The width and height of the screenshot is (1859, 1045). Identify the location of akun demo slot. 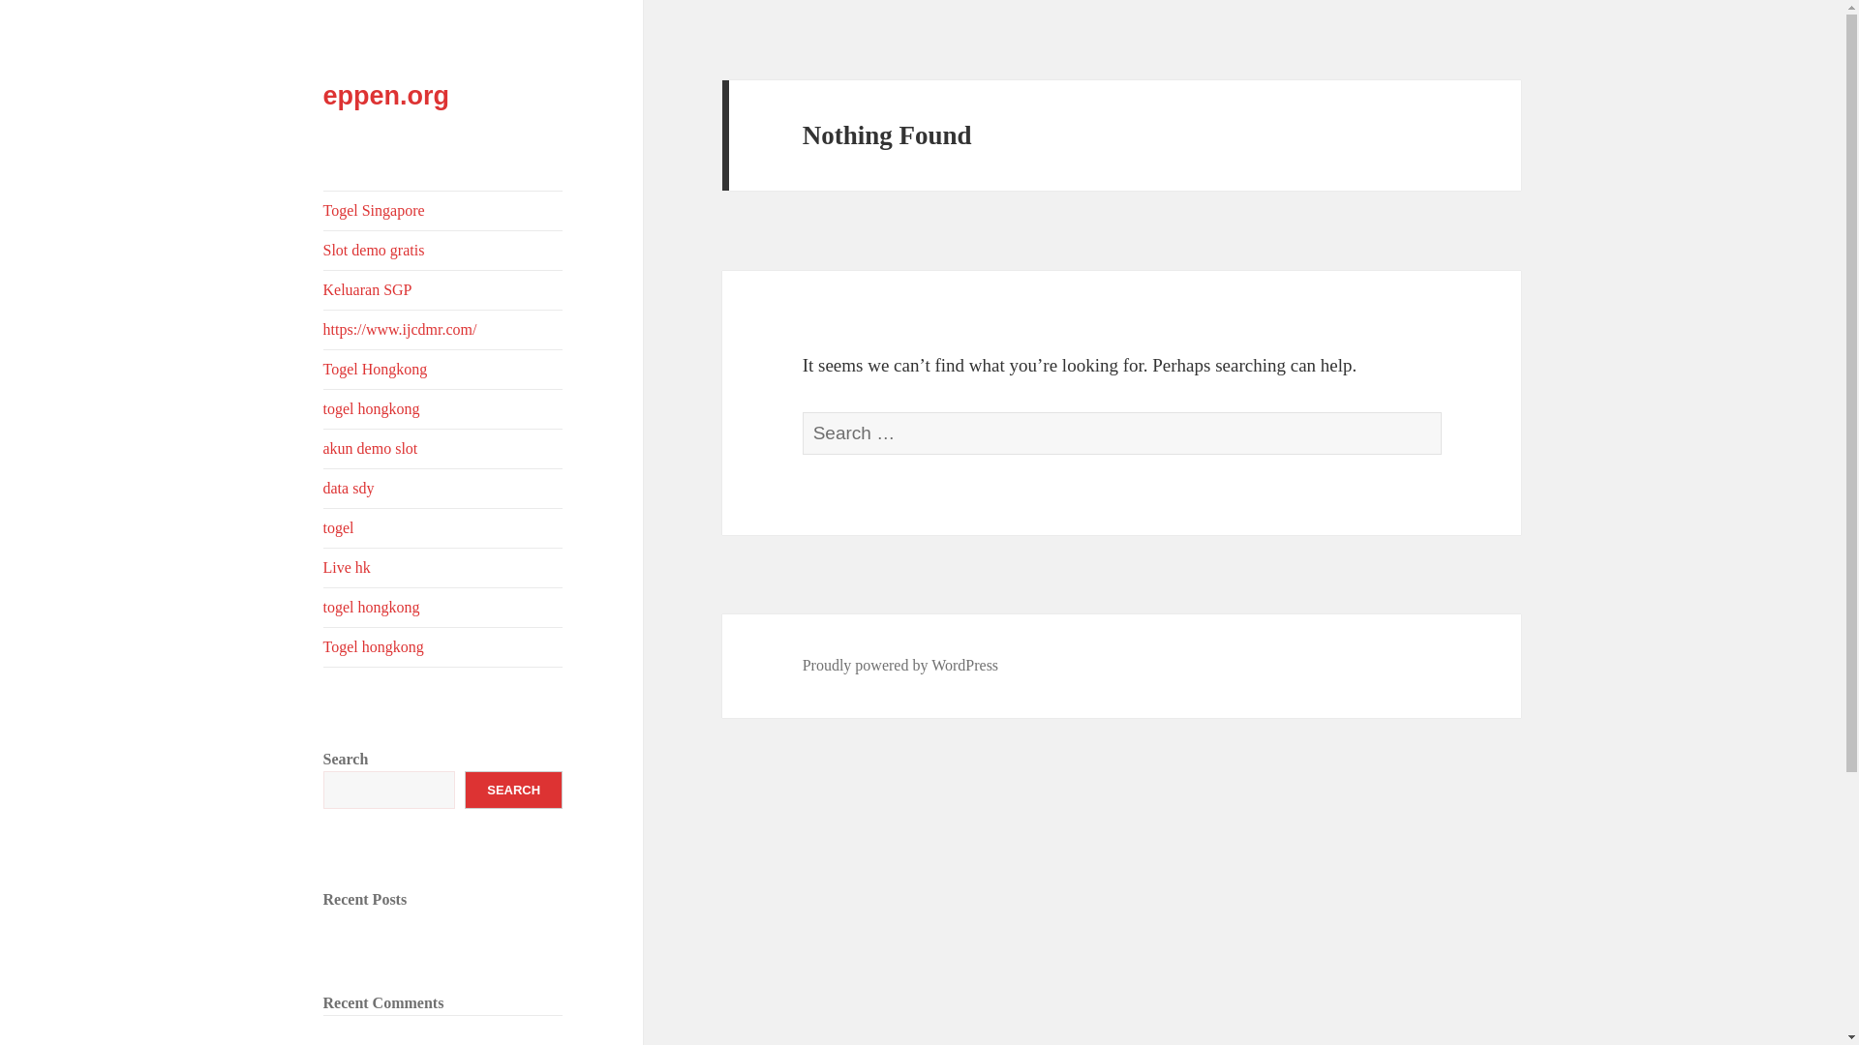
(443, 448).